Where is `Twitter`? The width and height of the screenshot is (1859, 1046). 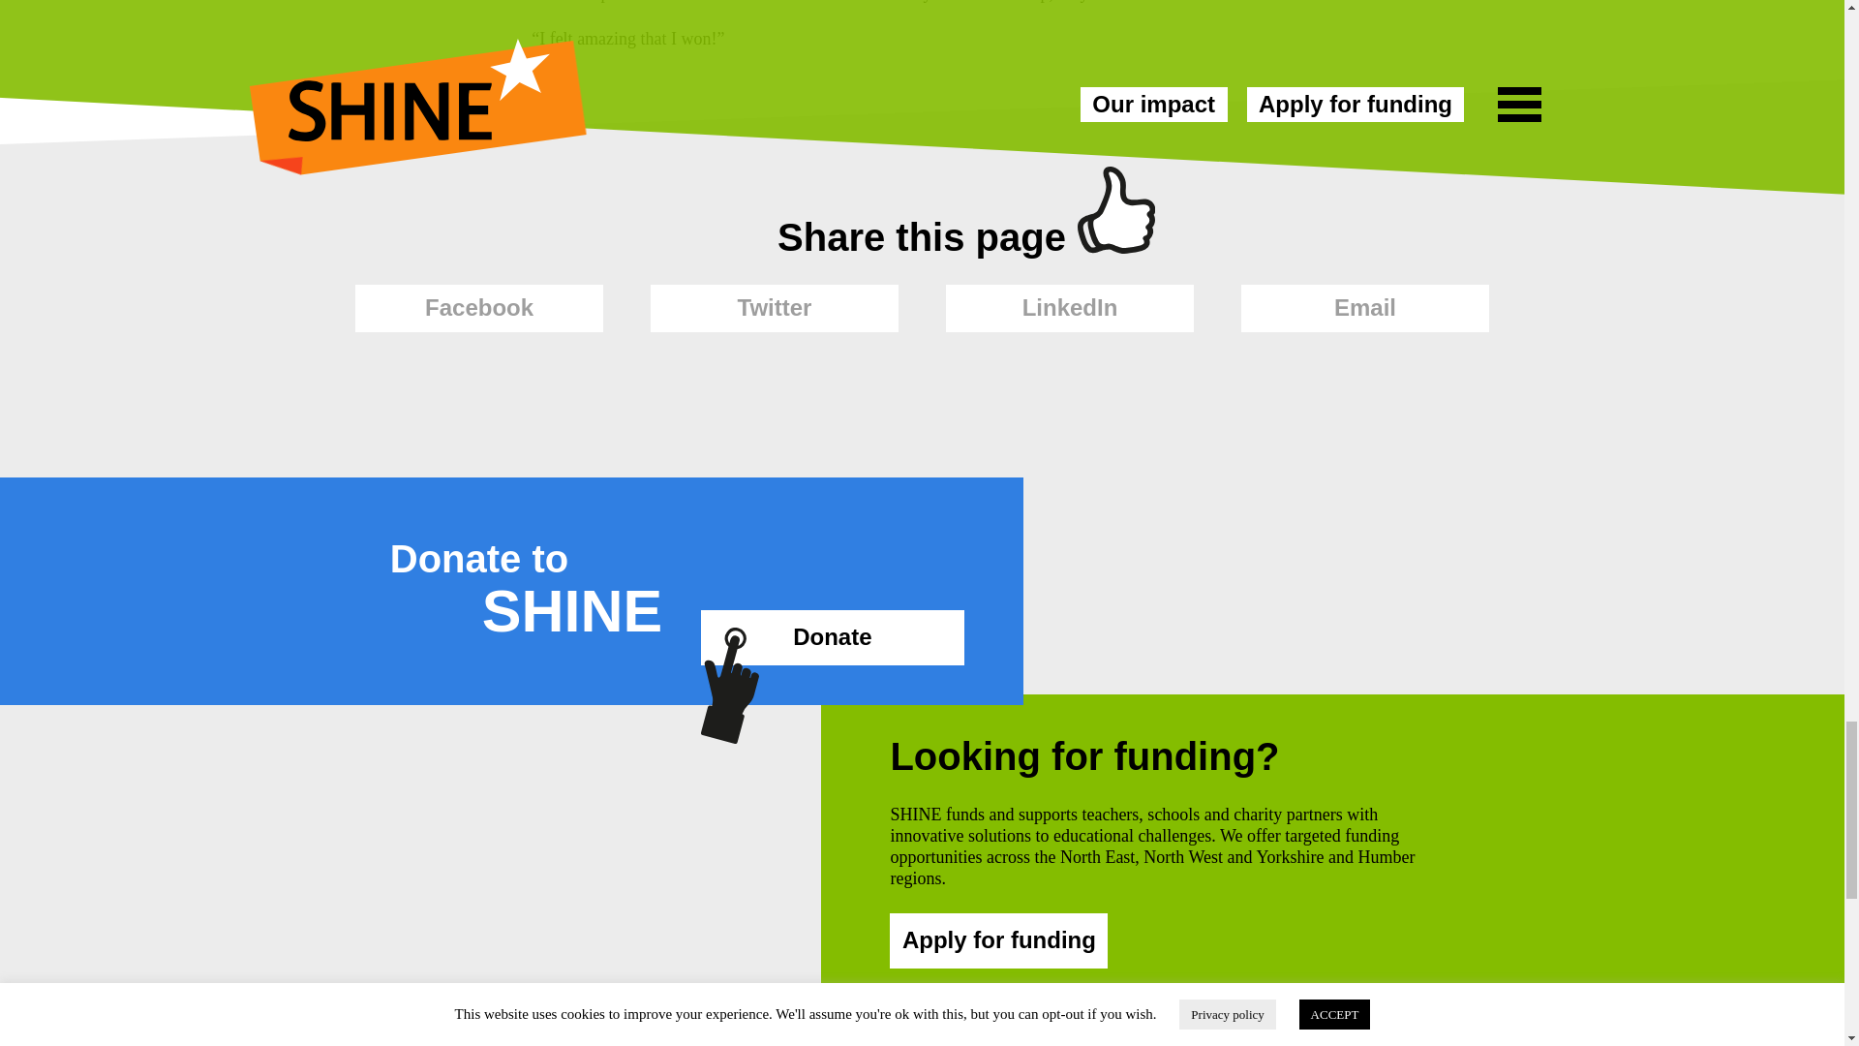 Twitter is located at coordinates (775, 308).